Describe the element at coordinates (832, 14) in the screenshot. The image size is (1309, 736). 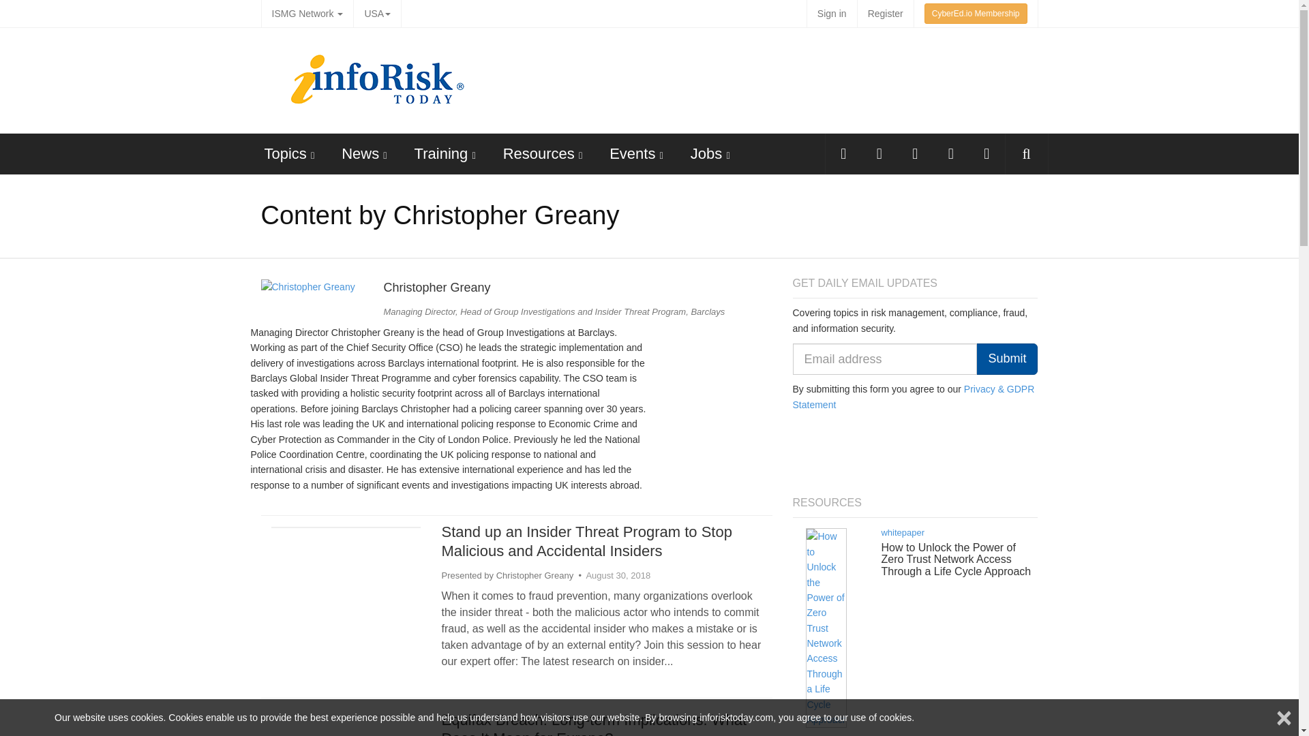
I see `Sign in` at that location.